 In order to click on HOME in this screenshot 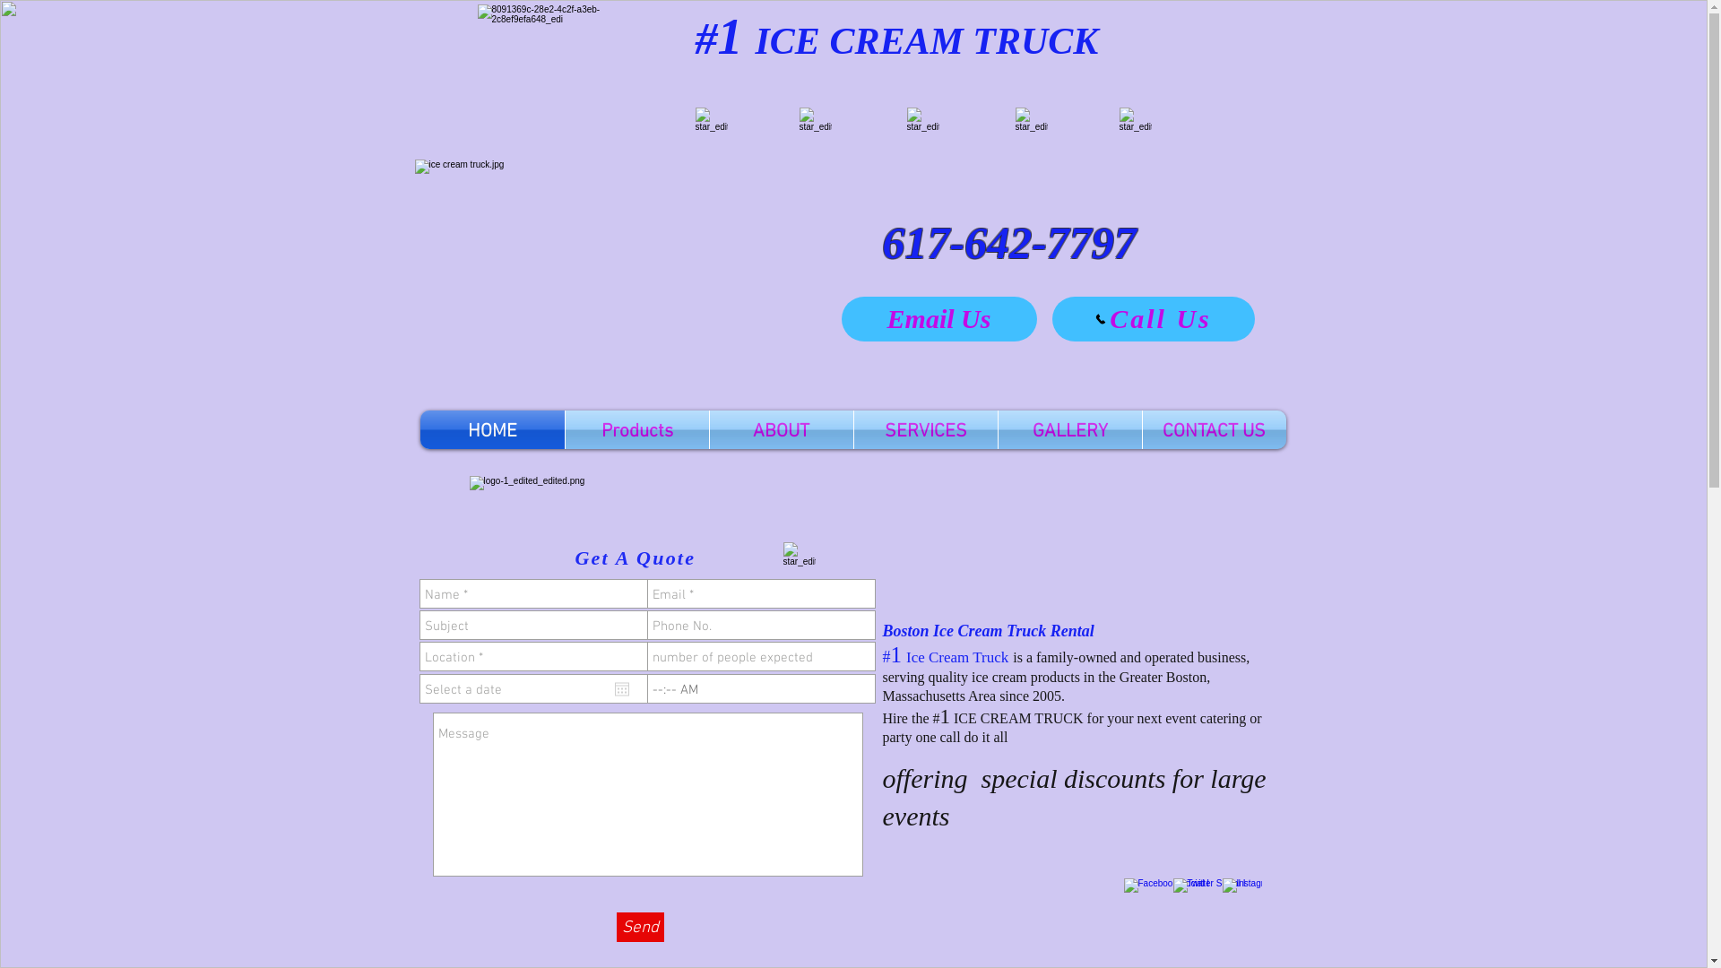, I will do `click(491, 430)`.